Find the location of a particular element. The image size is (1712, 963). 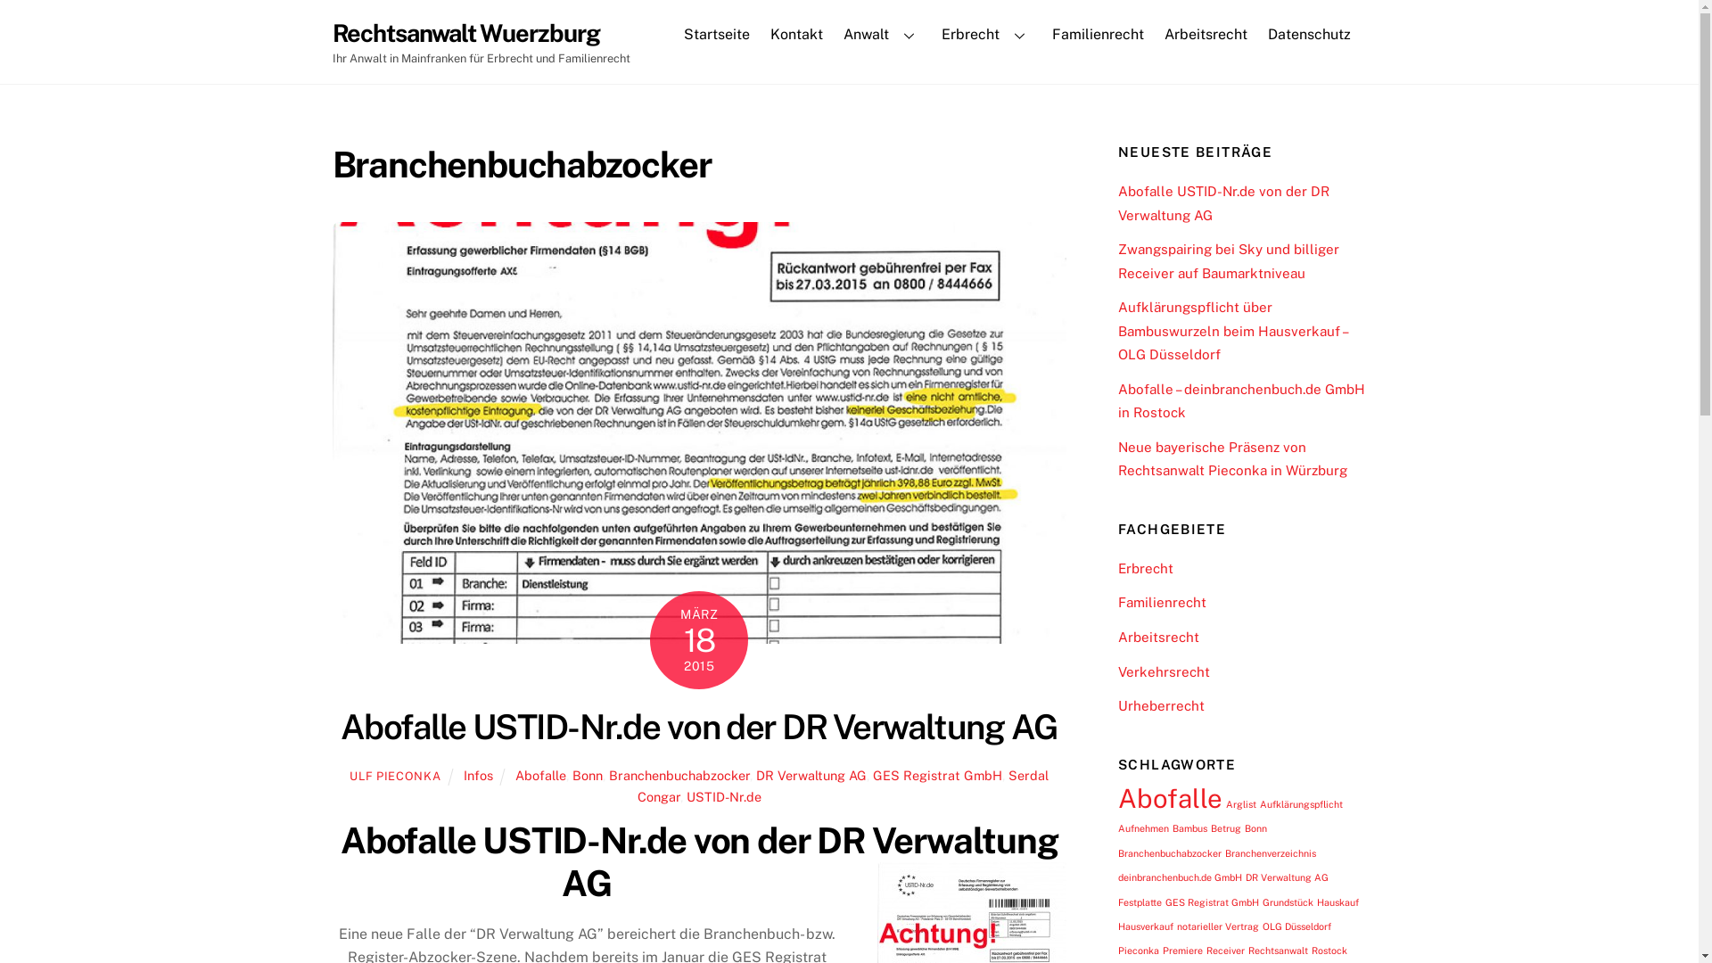

Rechtsanwalt Wuerzburg is located at coordinates (465, 33).